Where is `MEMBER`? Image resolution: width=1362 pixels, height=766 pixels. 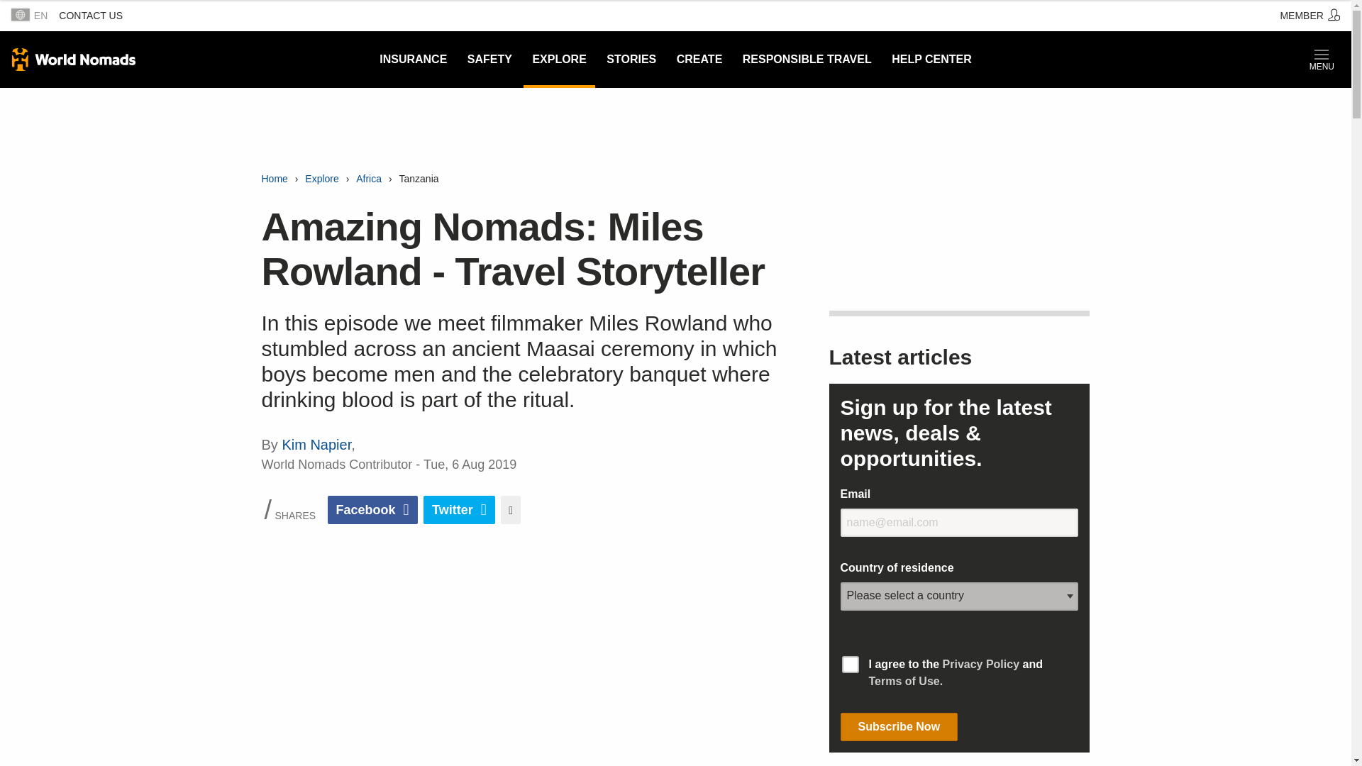 MEMBER is located at coordinates (1310, 16).